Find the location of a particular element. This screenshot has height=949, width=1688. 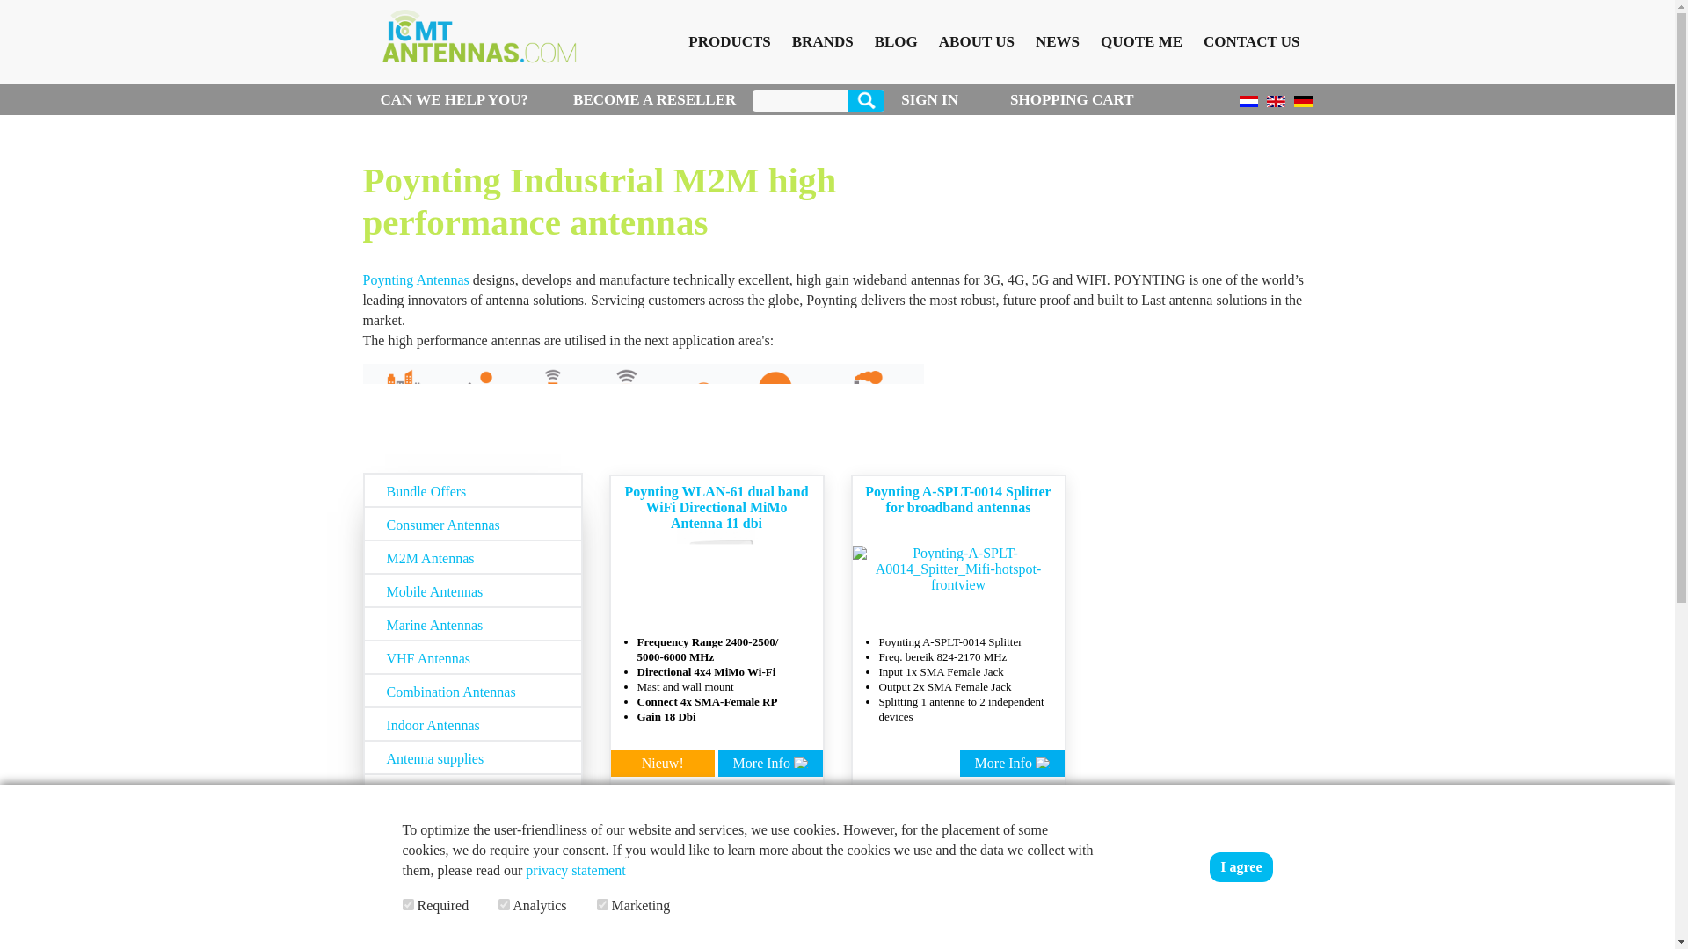

Marine Antennas is located at coordinates (472, 624).